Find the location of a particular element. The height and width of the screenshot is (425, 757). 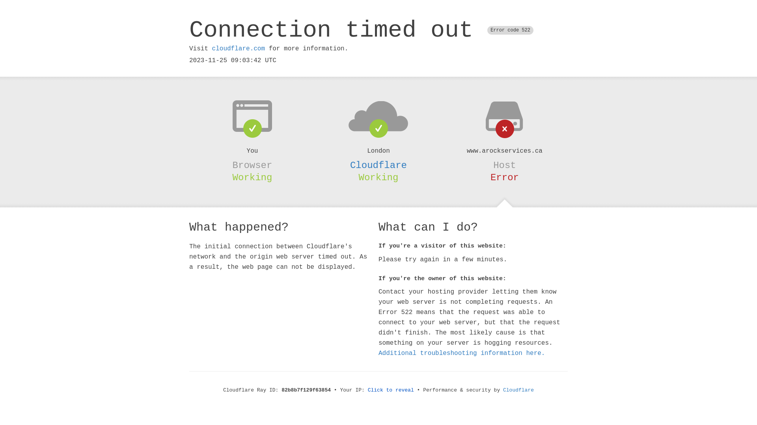

Click to reveal is located at coordinates (391, 390).